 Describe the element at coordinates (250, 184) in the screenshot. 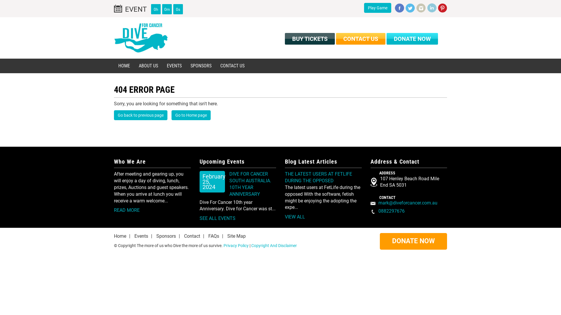

I see `DIVE FOR CANCER SOUTH AUSTRALIA. 10TH YEAR ANNIVERSARY` at that location.